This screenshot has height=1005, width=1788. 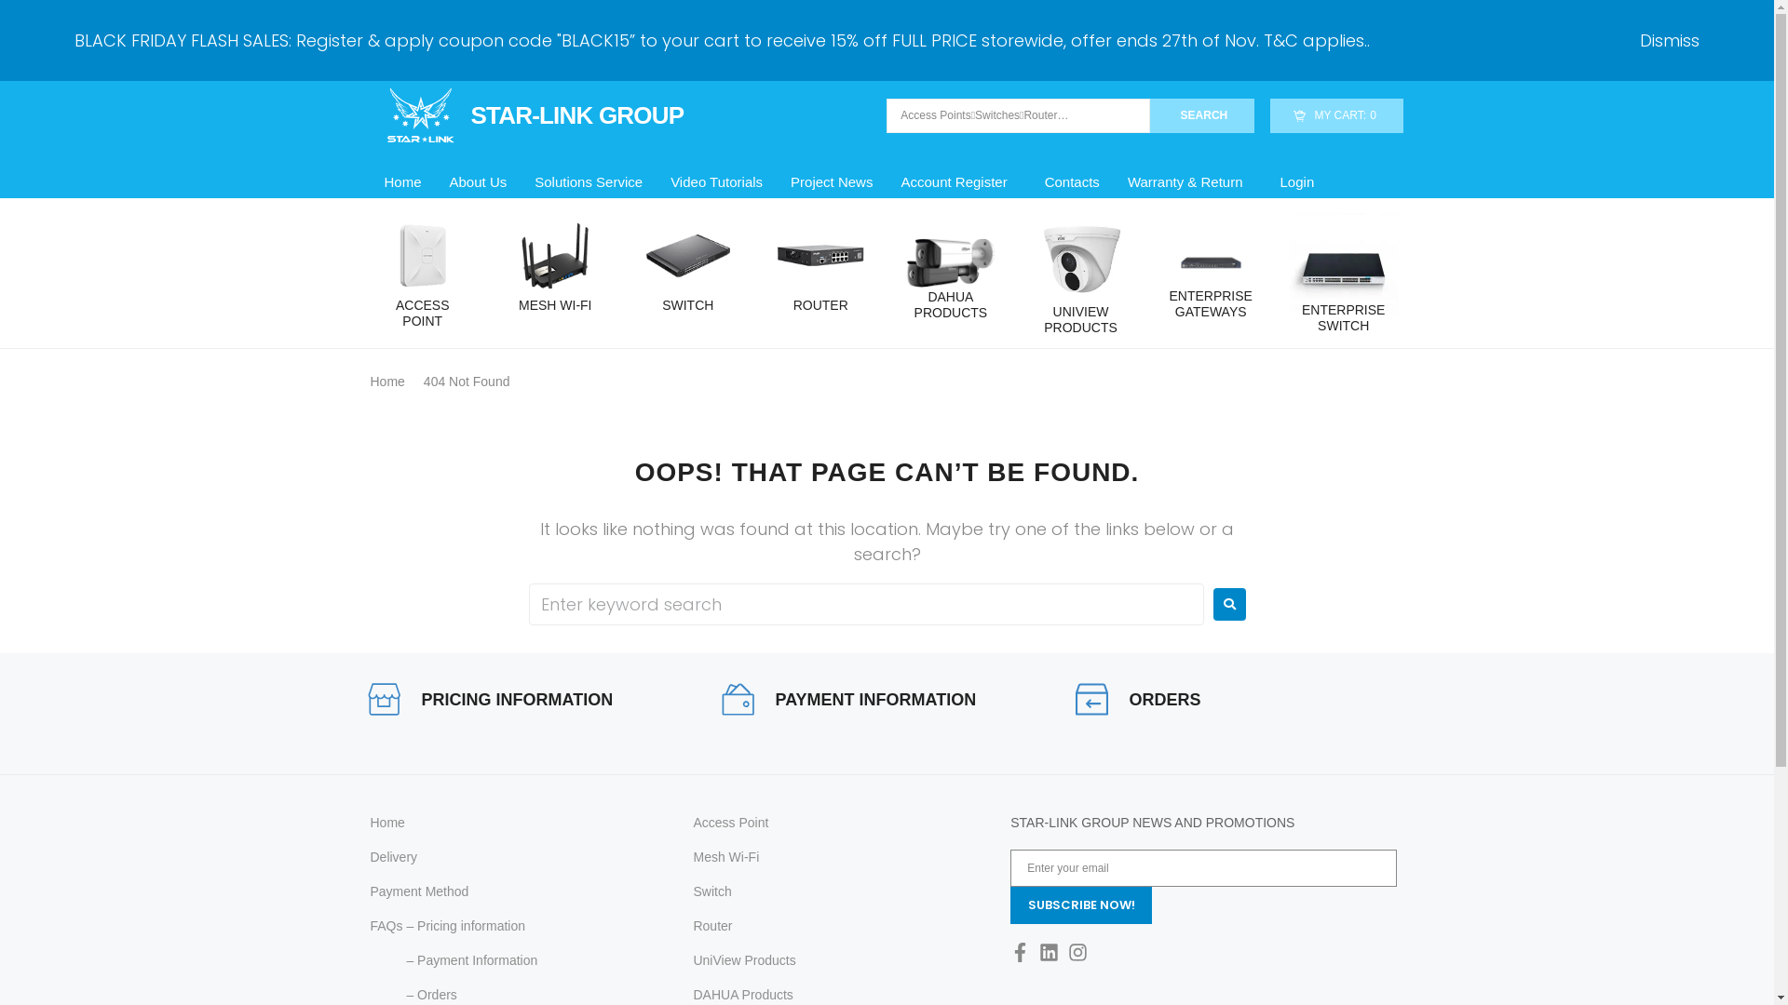 I want to click on UNIVIEW PRODUCTS, so click(x=1080, y=320).